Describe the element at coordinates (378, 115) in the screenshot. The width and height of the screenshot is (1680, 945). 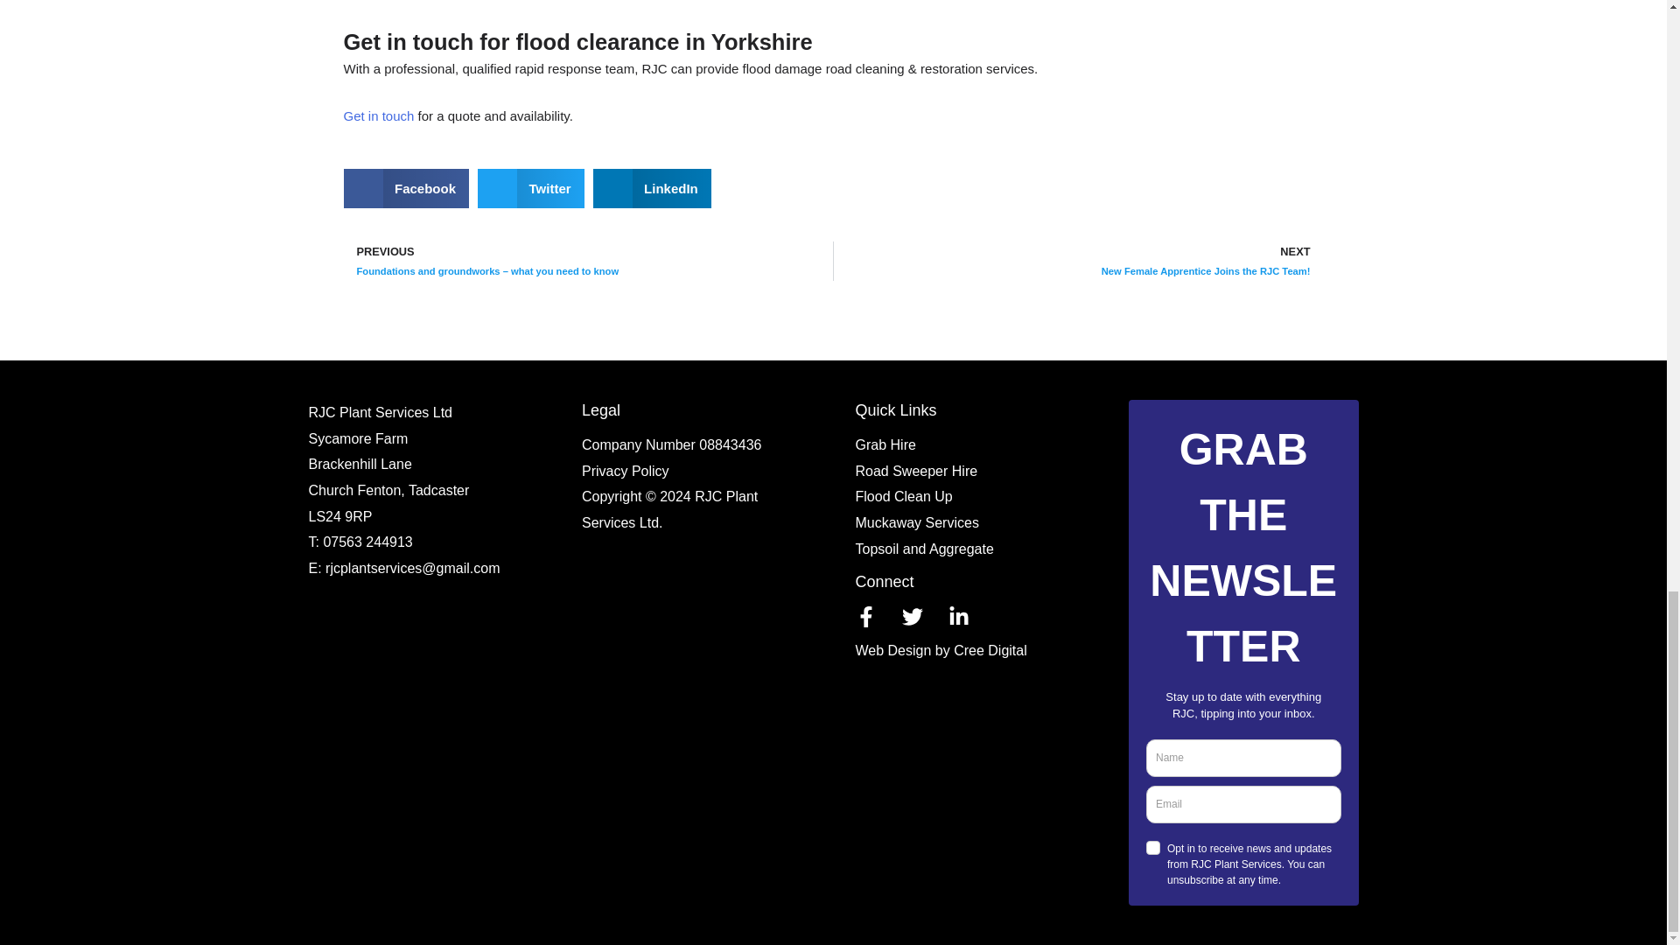
I see `Get in touch` at that location.